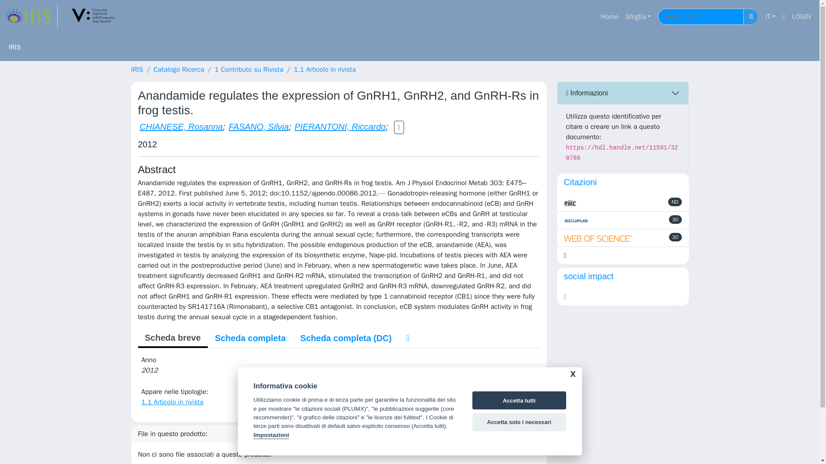 The height and width of the screenshot is (464, 826). I want to click on FASANO, Silvia, so click(258, 126).